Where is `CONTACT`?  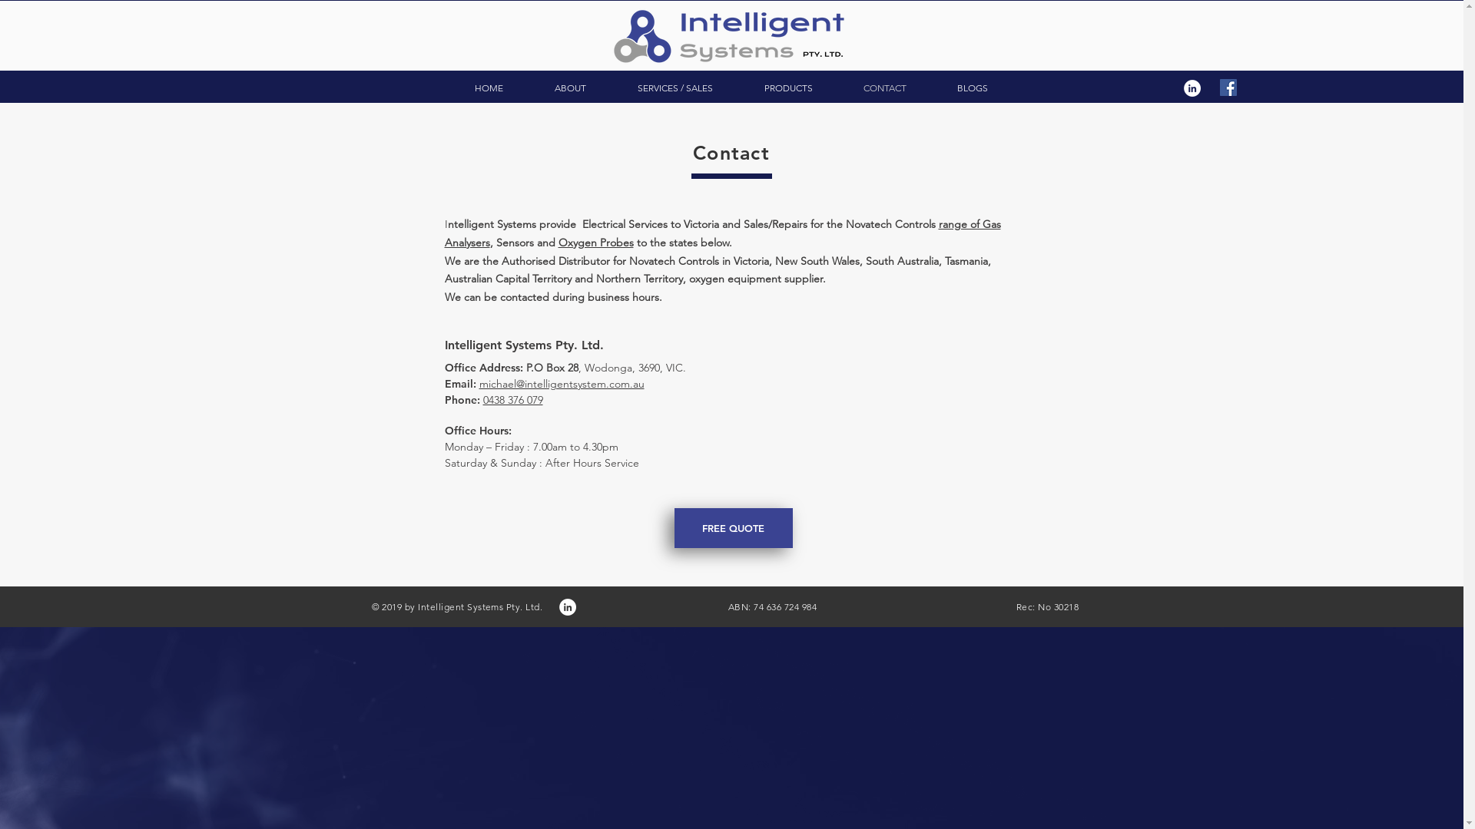 CONTACT is located at coordinates (884, 88).